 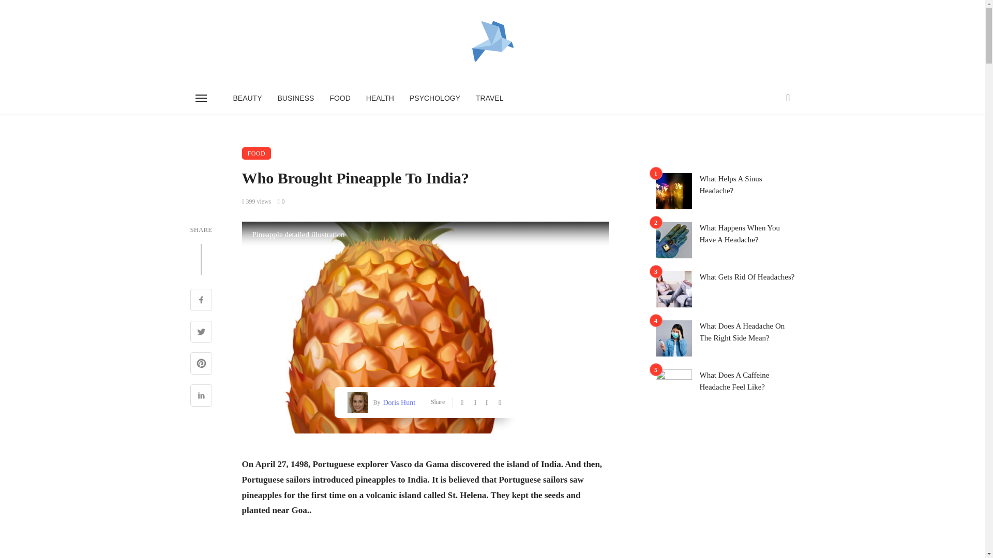 What do you see at coordinates (201, 397) in the screenshot?
I see `Share on Linkedin` at bounding box center [201, 397].